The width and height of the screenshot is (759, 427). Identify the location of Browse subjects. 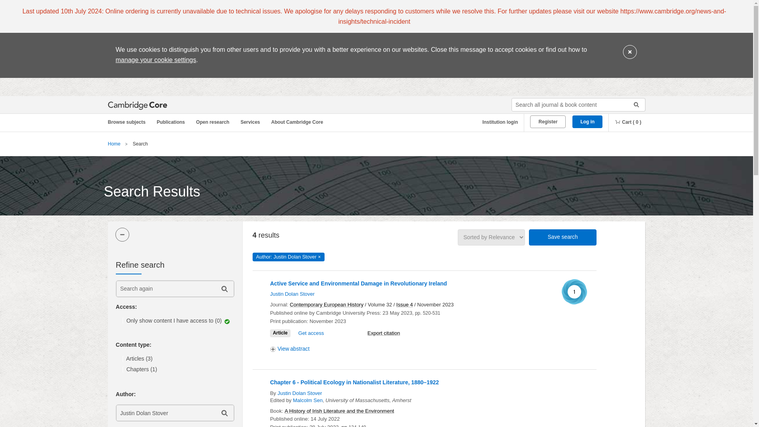
(130, 122).